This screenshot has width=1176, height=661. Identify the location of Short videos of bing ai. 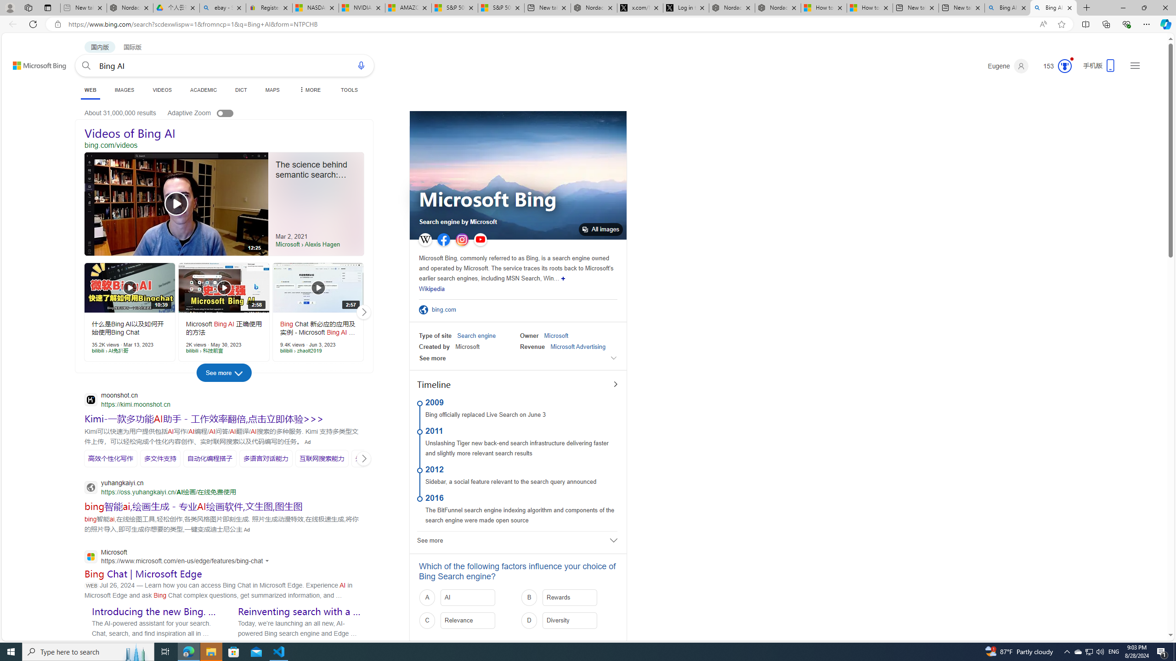
(126, 376).